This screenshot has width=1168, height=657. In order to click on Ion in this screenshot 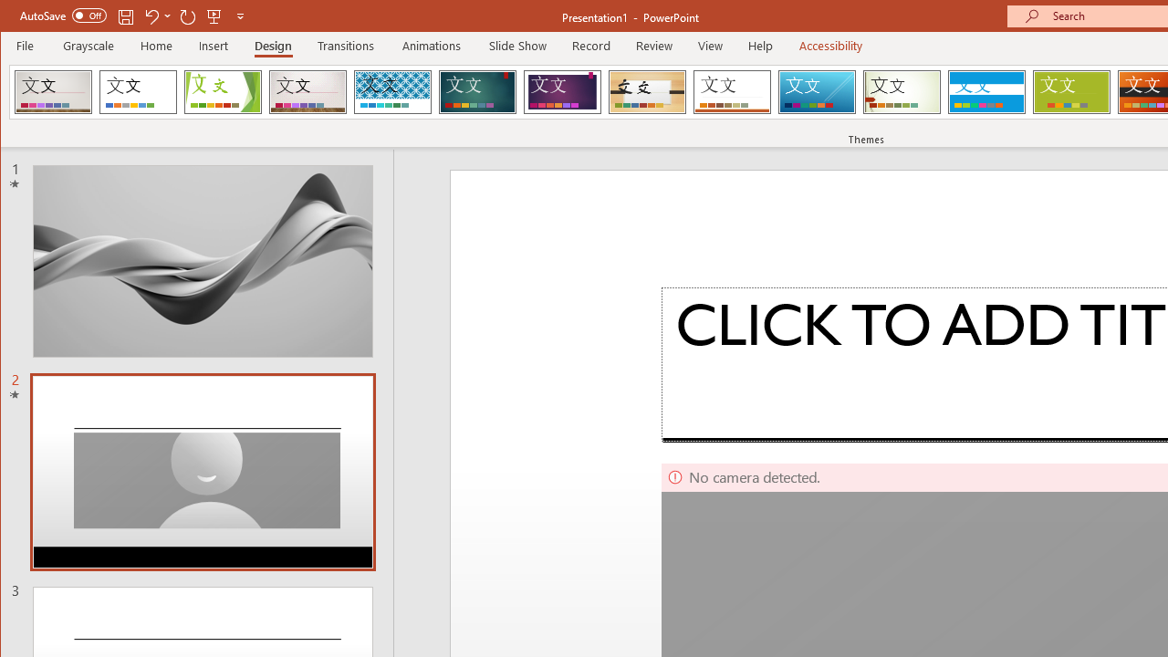, I will do `click(477, 91)`.